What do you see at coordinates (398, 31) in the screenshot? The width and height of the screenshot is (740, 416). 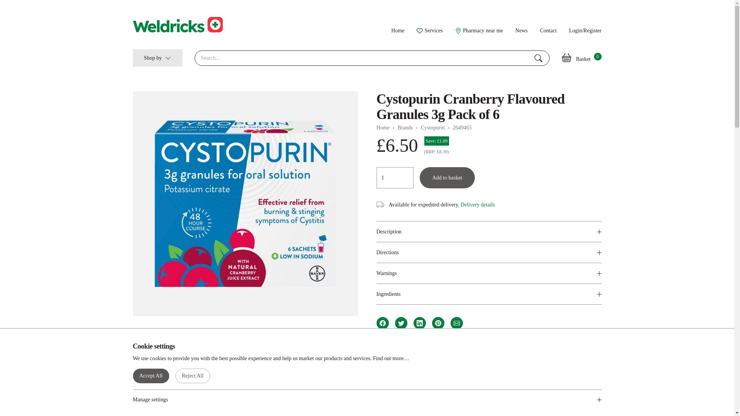 I see `Home` at bounding box center [398, 31].